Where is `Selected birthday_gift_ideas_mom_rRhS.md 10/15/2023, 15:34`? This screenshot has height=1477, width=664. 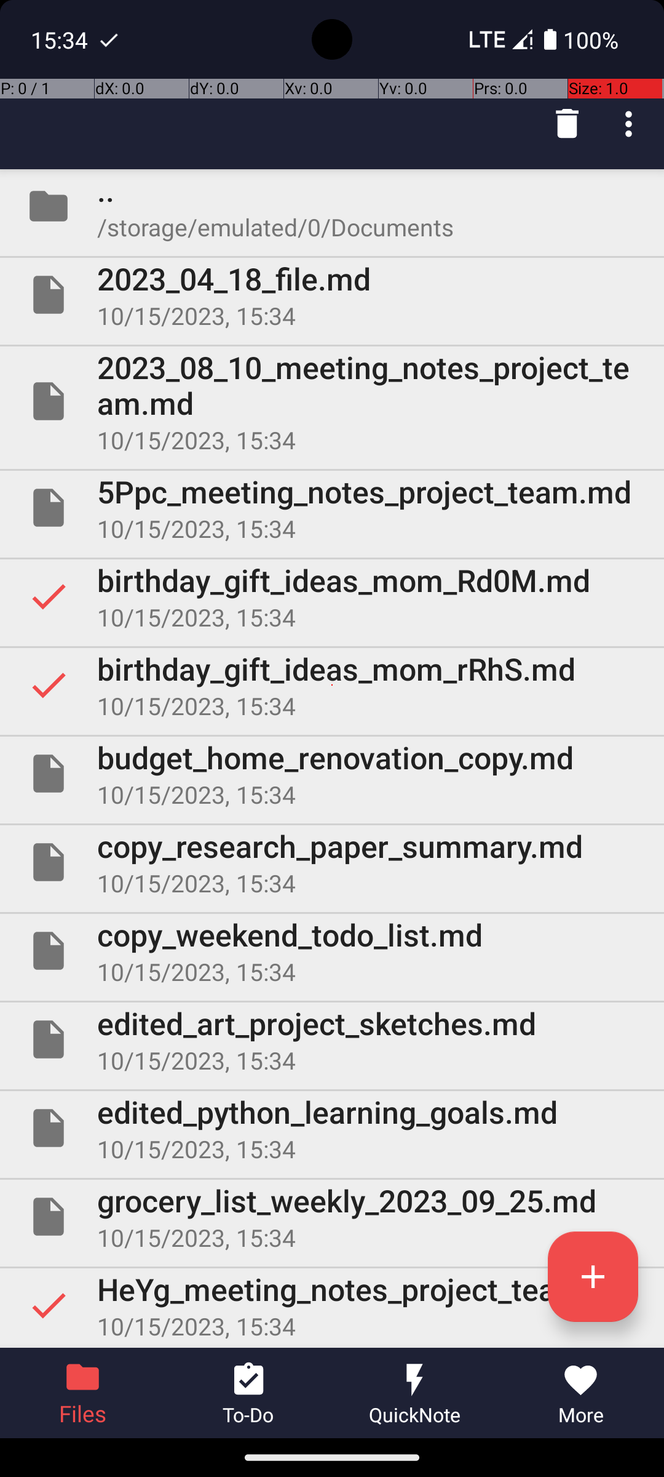 Selected birthday_gift_ideas_mom_rRhS.md 10/15/2023, 15:34 is located at coordinates (332, 685).